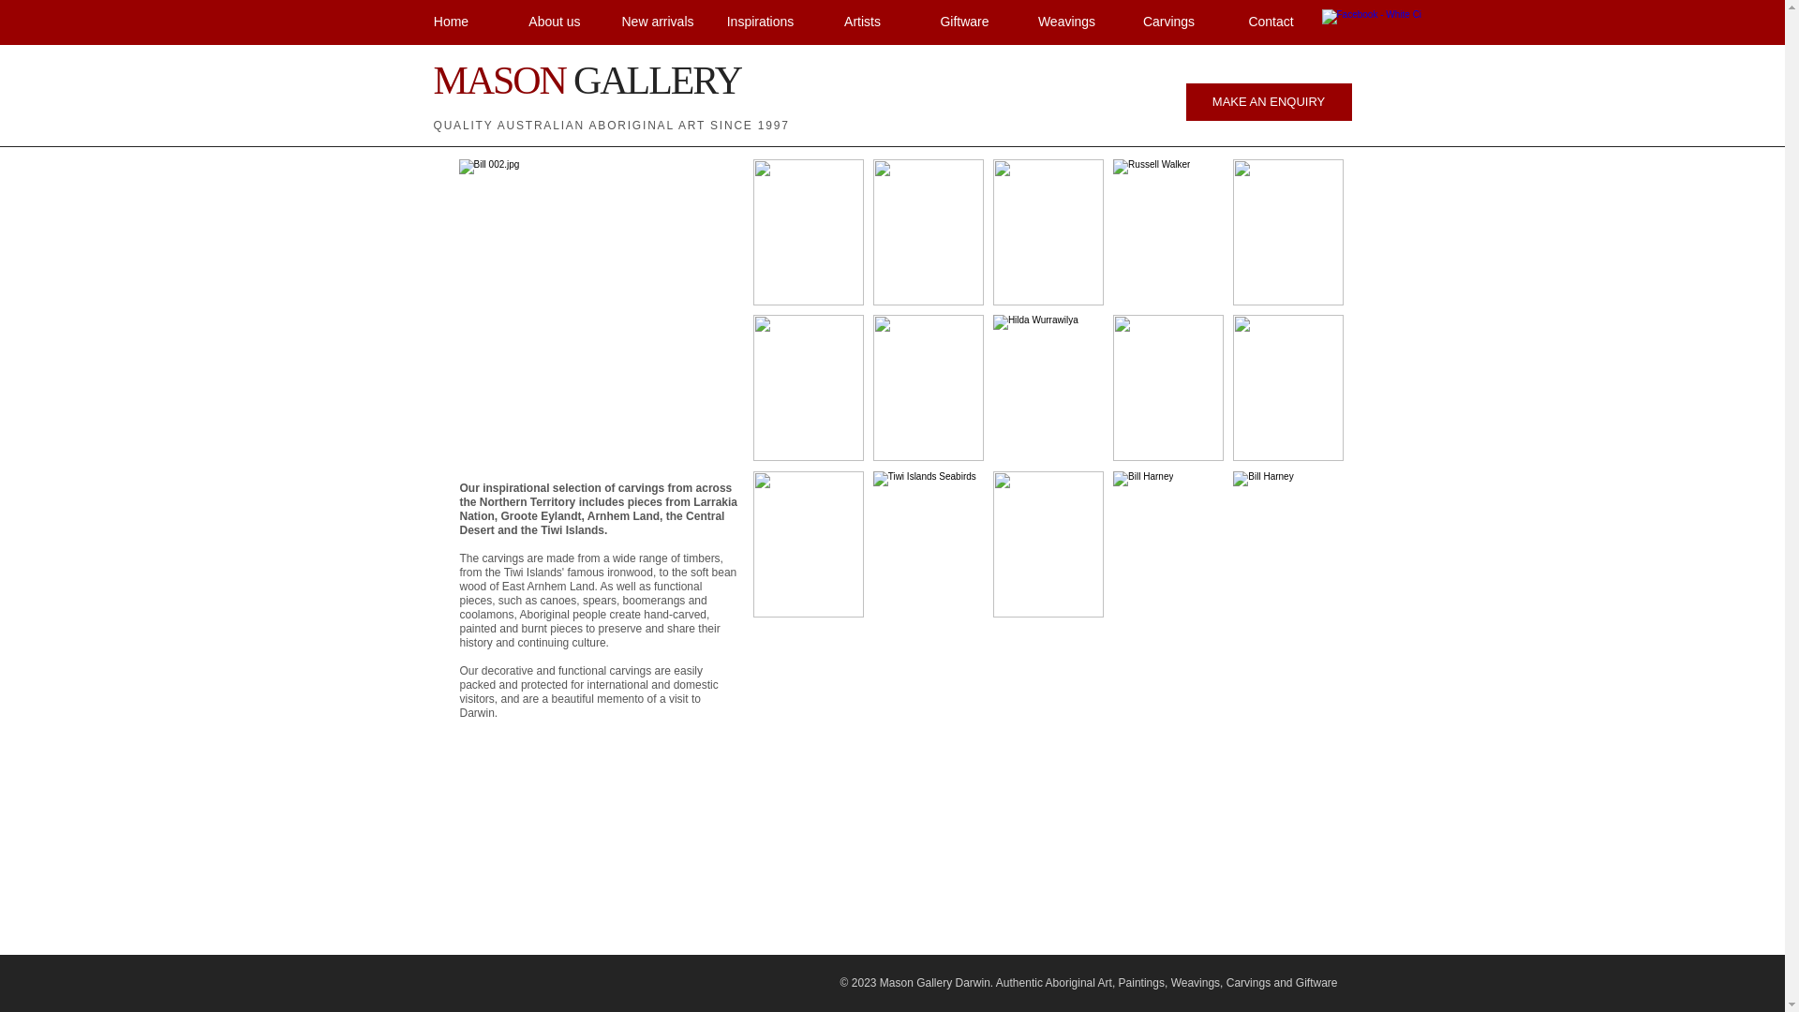  What do you see at coordinates (1271, 22) in the screenshot?
I see `Contact` at bounding box center [1271, 22].